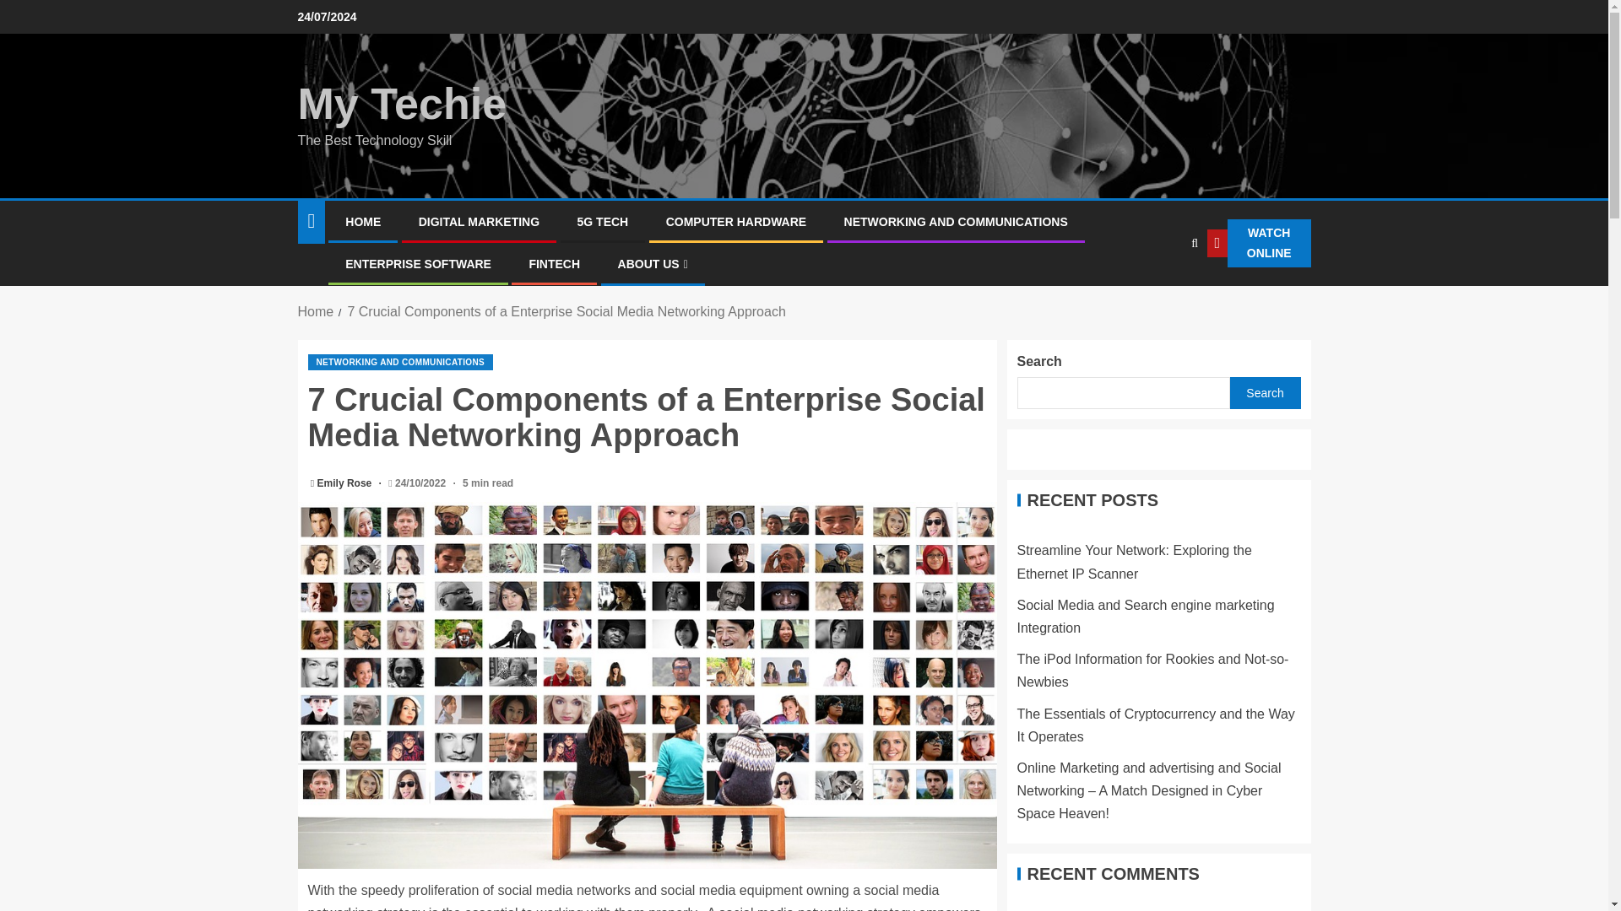 The image size is (1621, 911). What do you see at coordinates (401, 103) in the screenshot?
I see `My Techie` at bounding box center [401, 103].